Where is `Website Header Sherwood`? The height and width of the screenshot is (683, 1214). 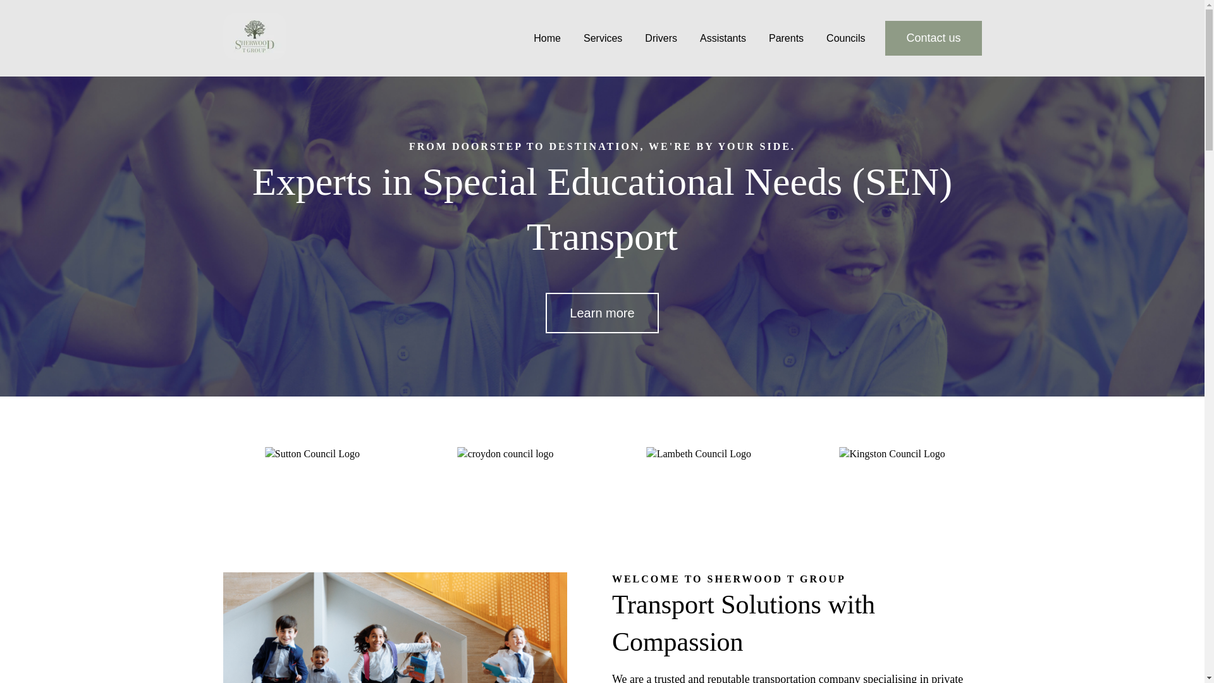
Website Header Sherwood is located at coordinates (395, 627).